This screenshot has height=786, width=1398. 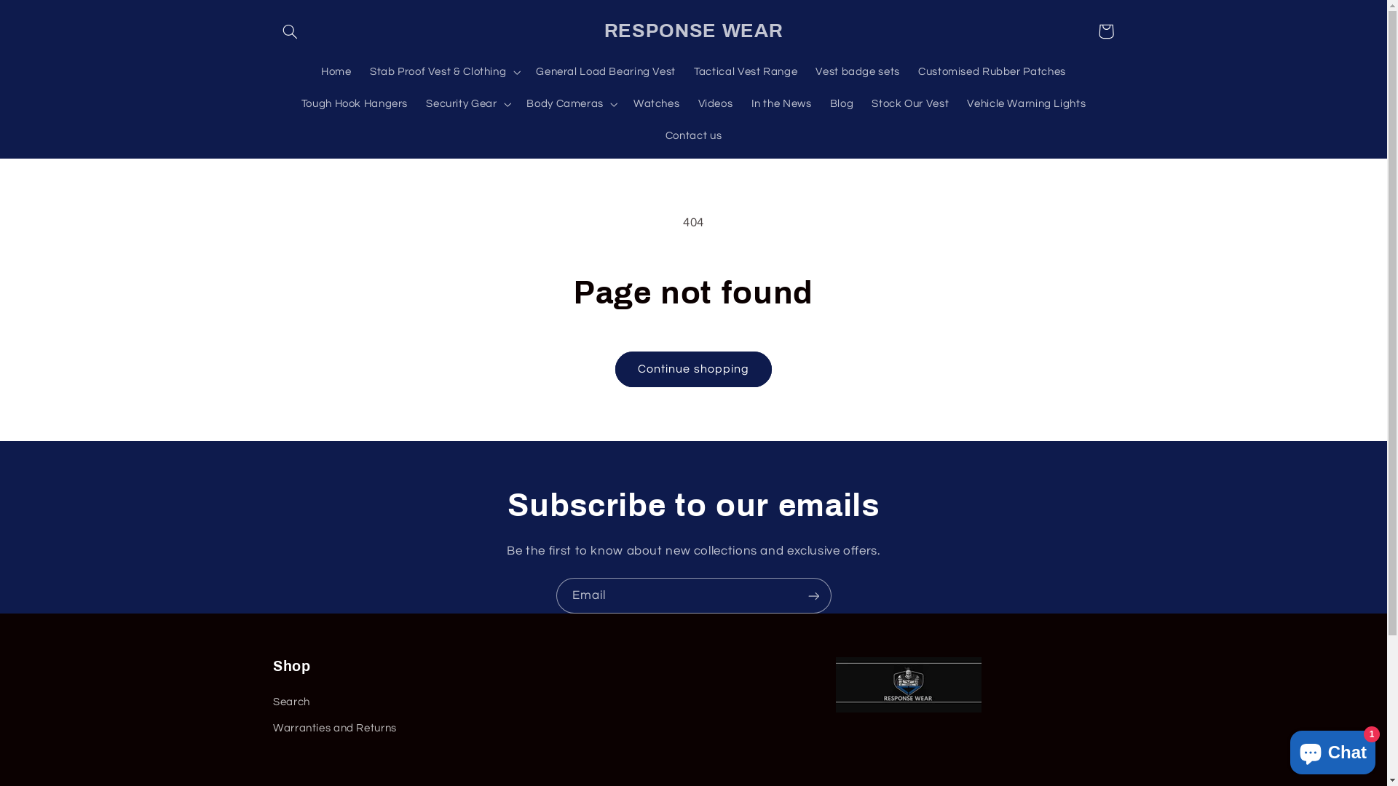 I want to click on Blog, so click(x=842, y=104).